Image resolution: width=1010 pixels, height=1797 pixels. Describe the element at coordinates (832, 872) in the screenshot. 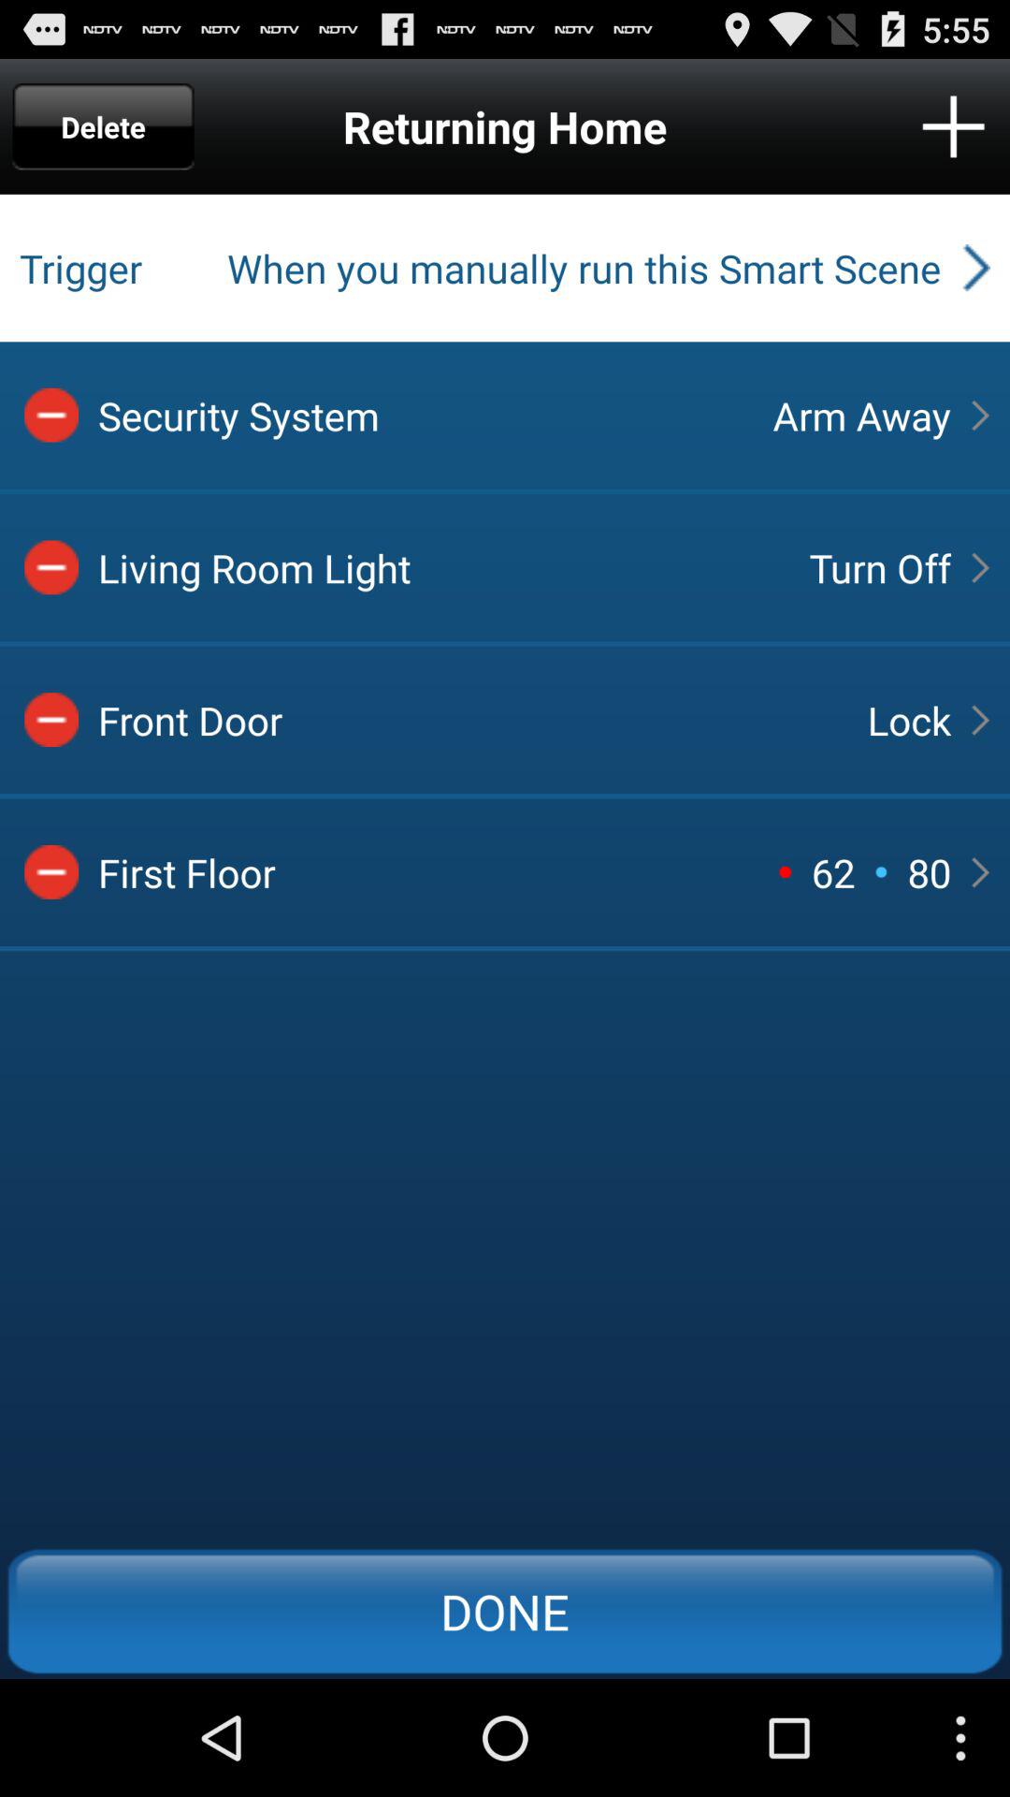

I see `click the icon below front door app` at that location.